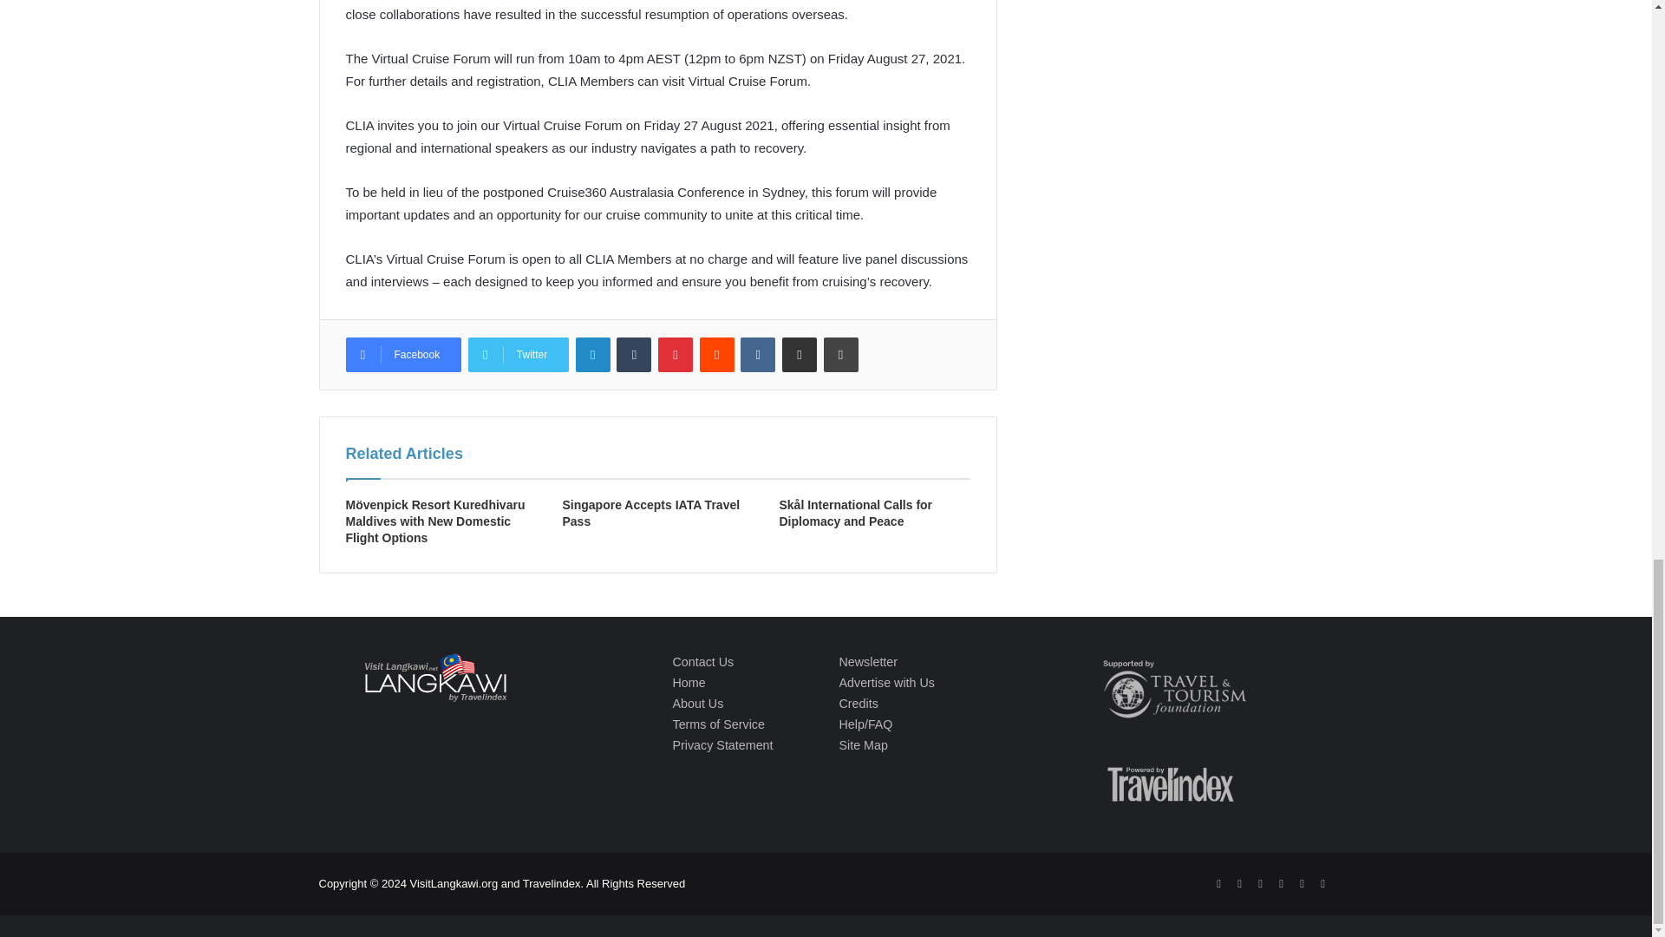  Describe the element at coordinates (519, 354) in the screenshot. I see `Twitter` at that location.